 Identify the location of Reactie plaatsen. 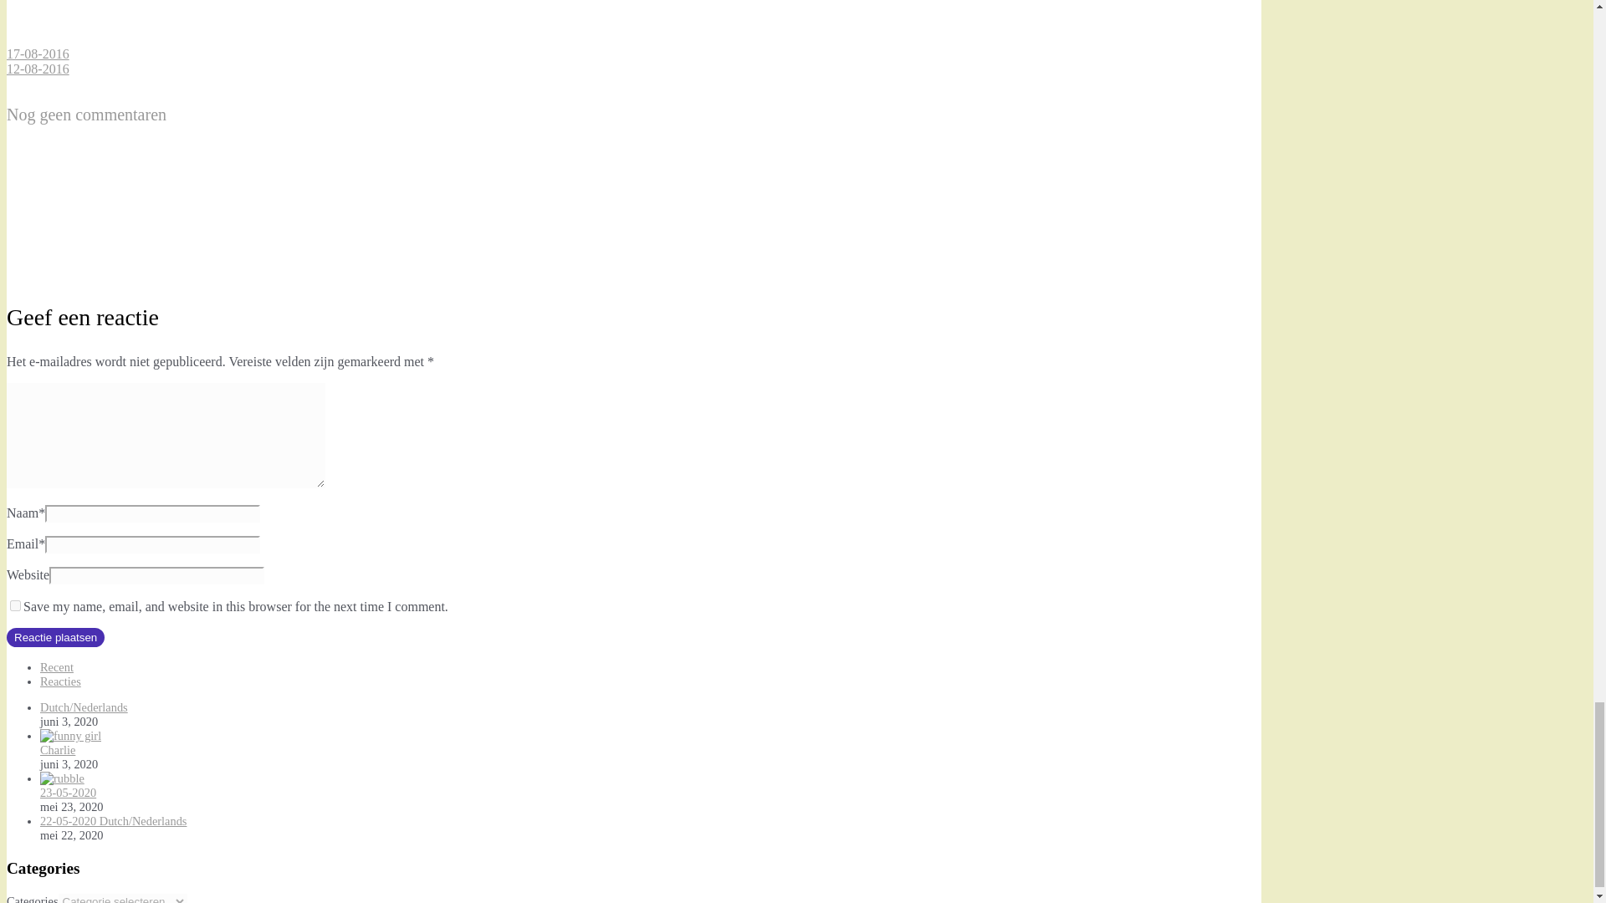
(55, 637).